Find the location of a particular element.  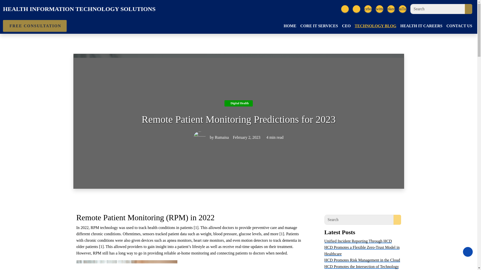

CEO is located at coordinates (346, 26).